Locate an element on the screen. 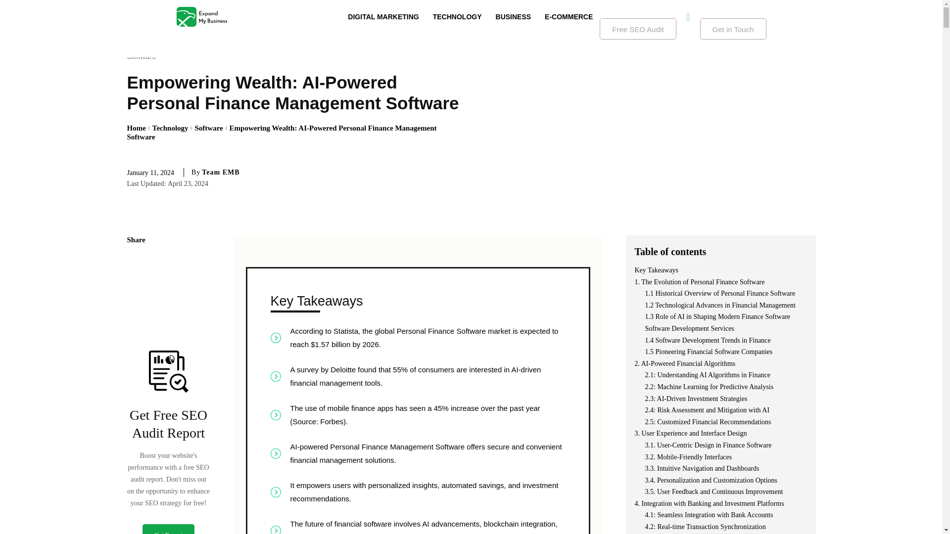 The width and height of the screenshot is (950, 534). TECHNOLOGY is located at coordinates (457, 17).